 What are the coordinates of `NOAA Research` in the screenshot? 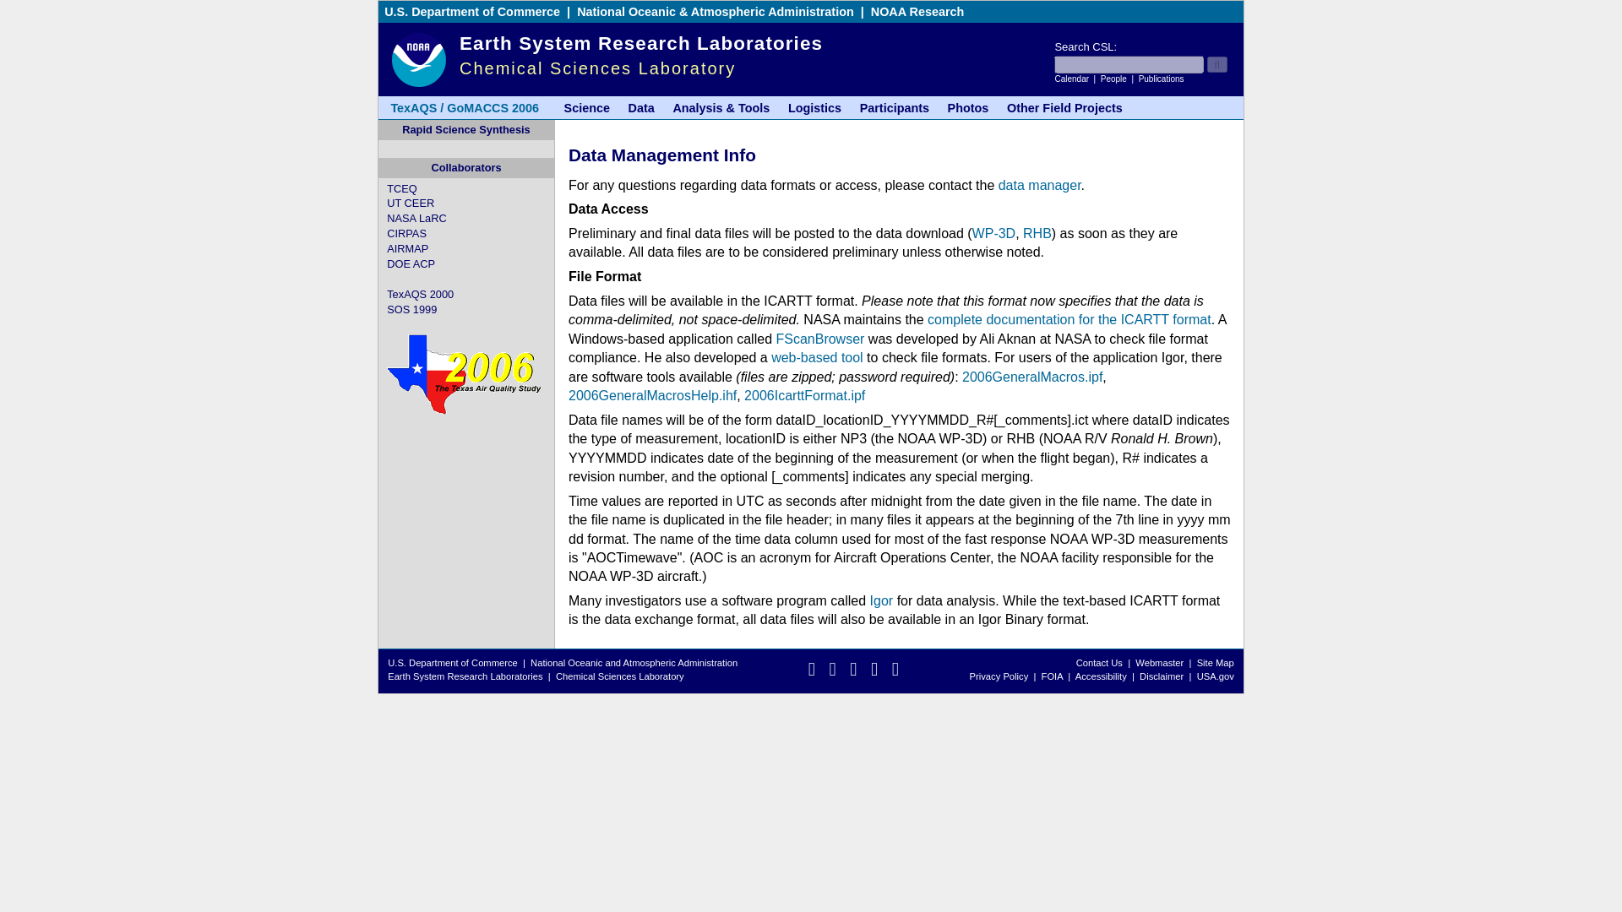 It's located at (917, 12).